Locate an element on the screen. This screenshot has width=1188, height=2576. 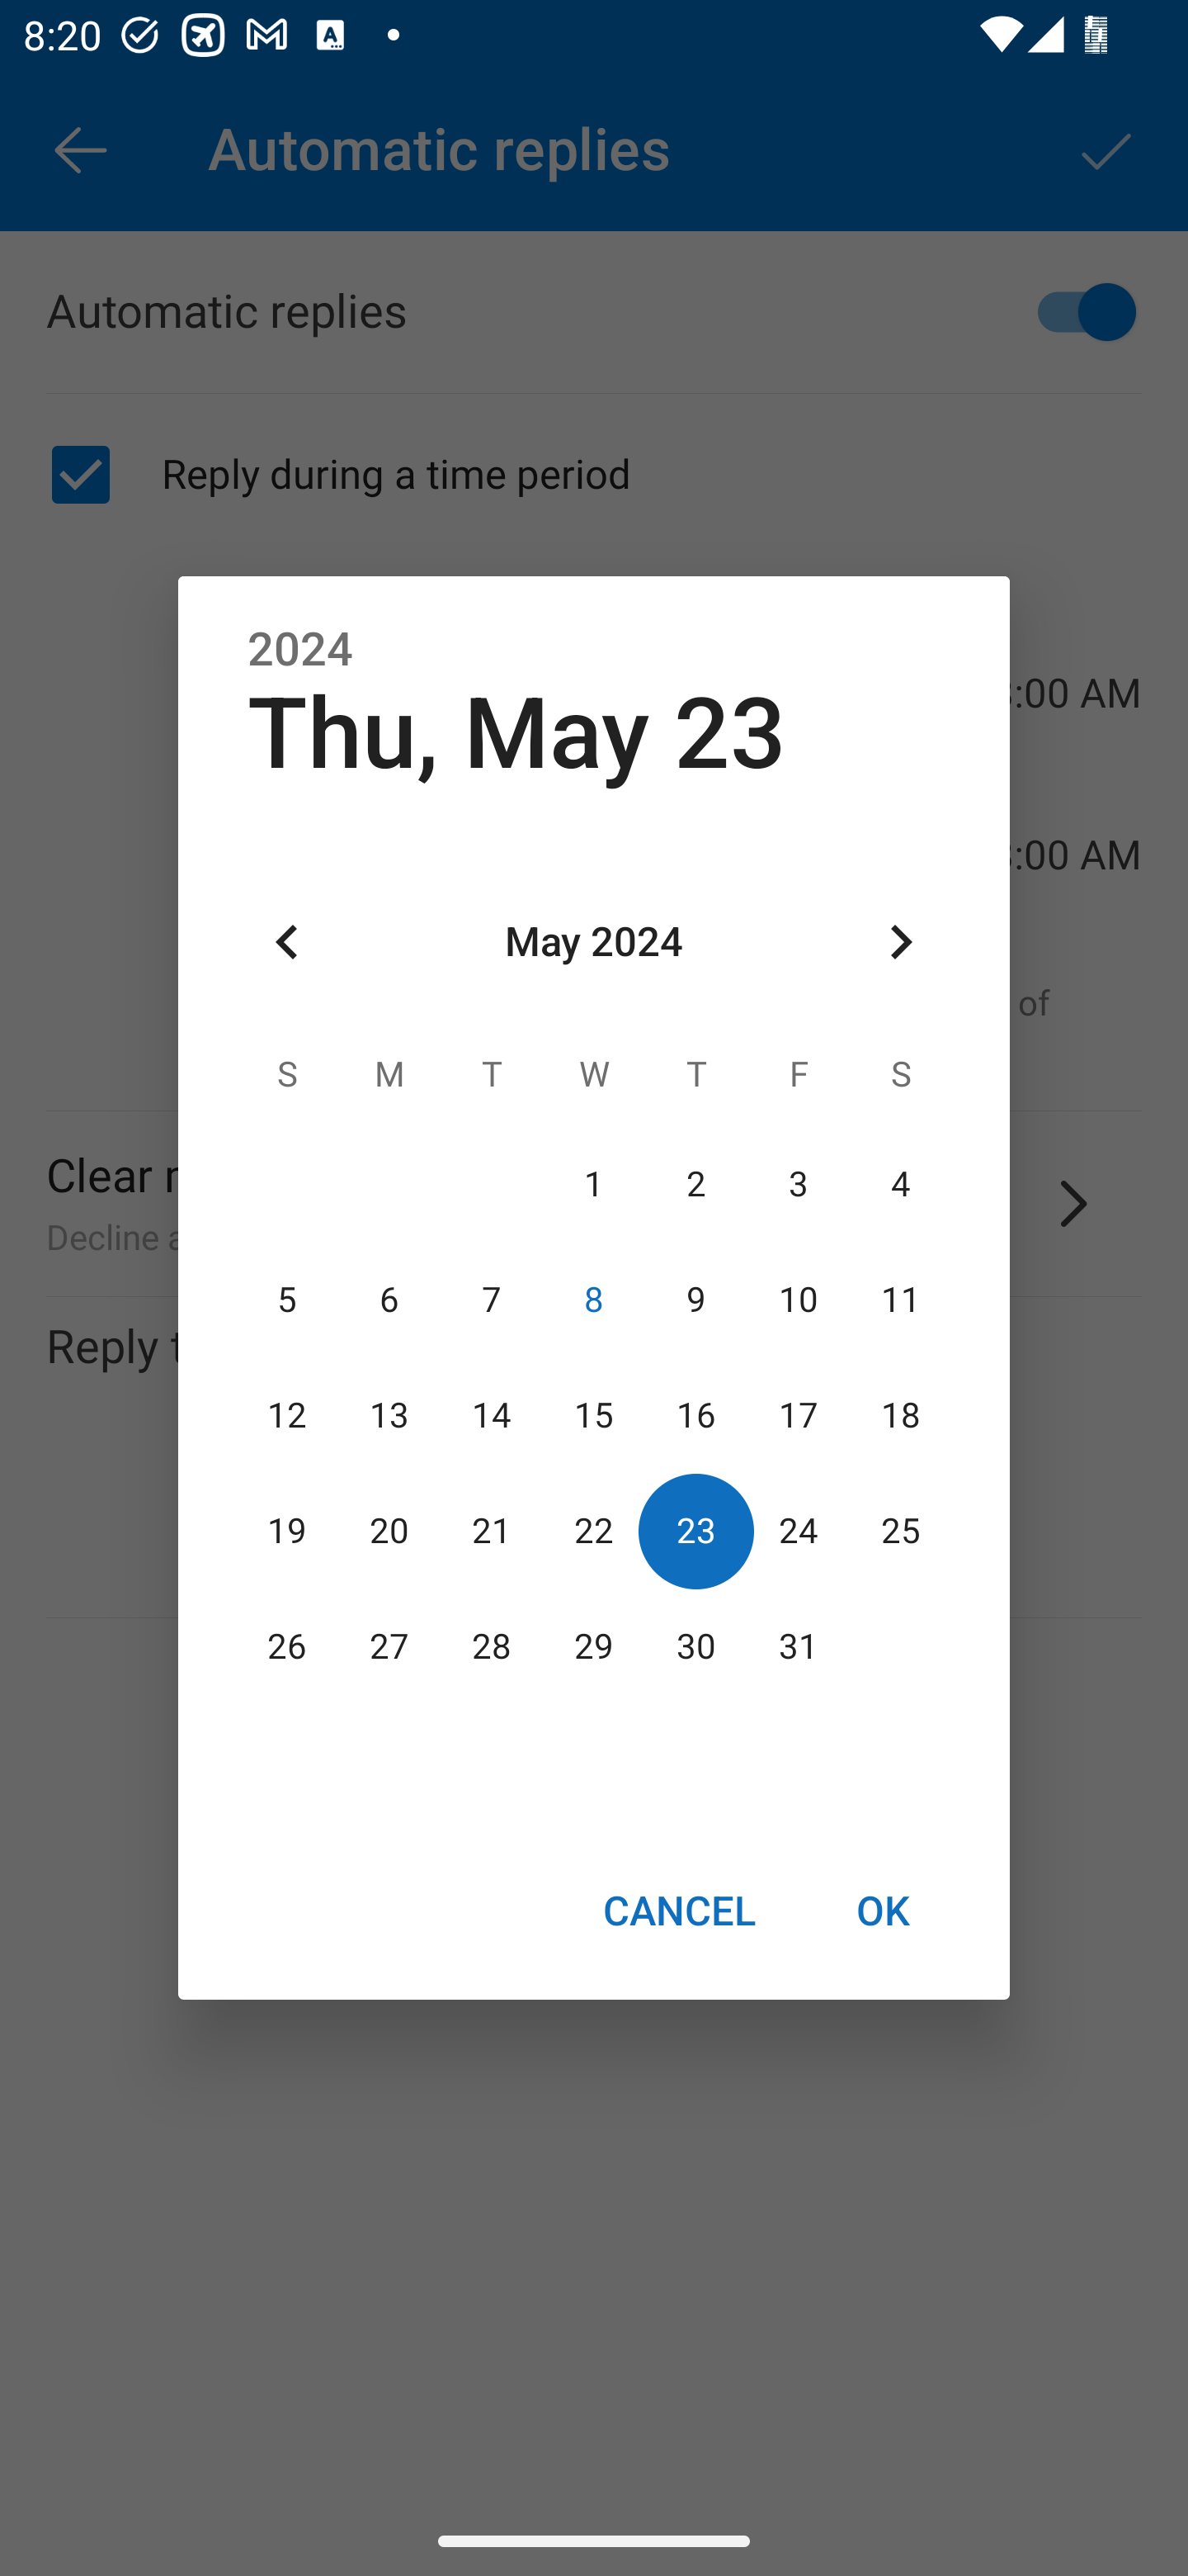
1 01 May 2024 is located at coordinates (594, 1184).